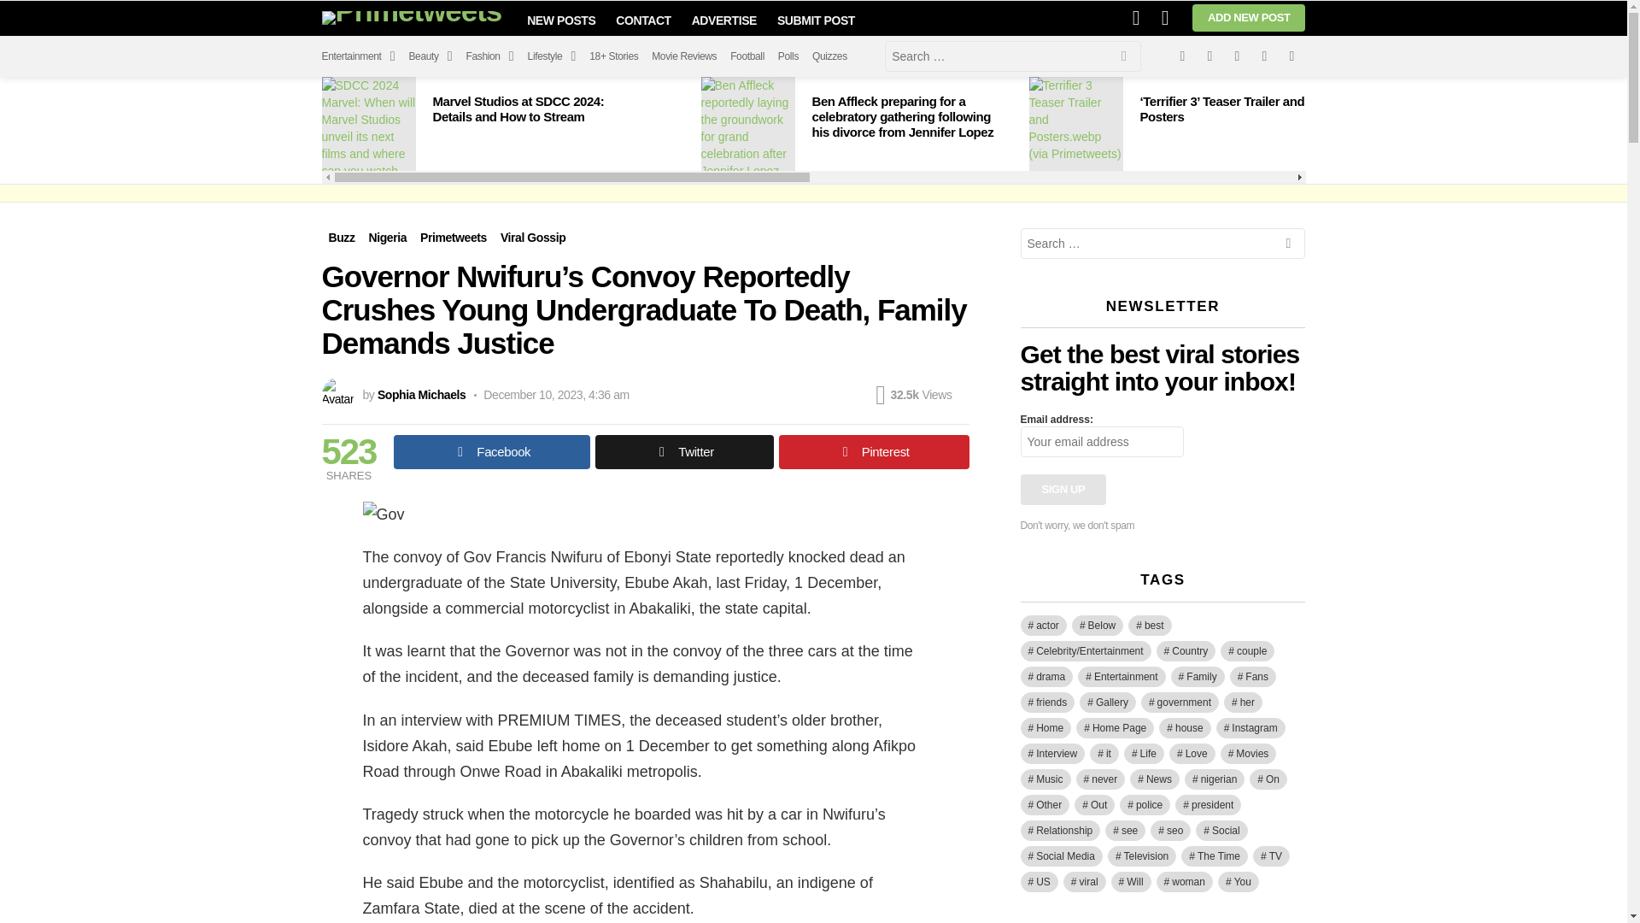  What do you see at coordinates (817, 19) in the screenshot?
I see `SUBMIT POST` at bounding box center [817, 19].